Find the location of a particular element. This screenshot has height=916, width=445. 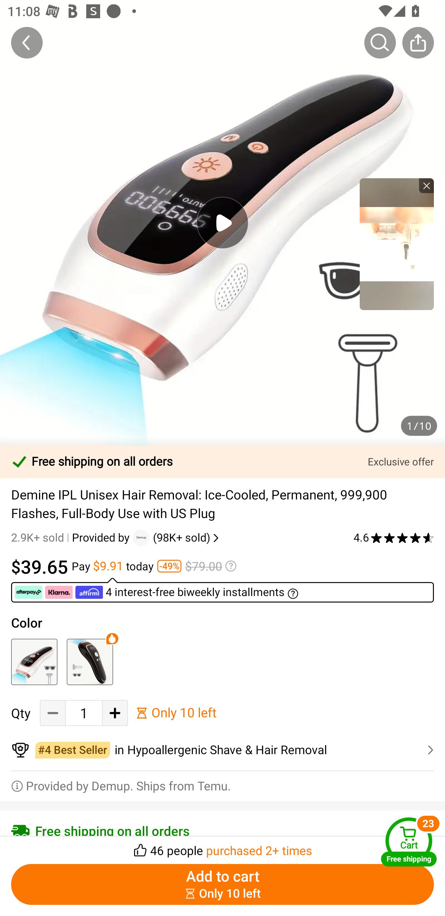

2.9K+ sold Provided by  is located at coordinates (72, 538).